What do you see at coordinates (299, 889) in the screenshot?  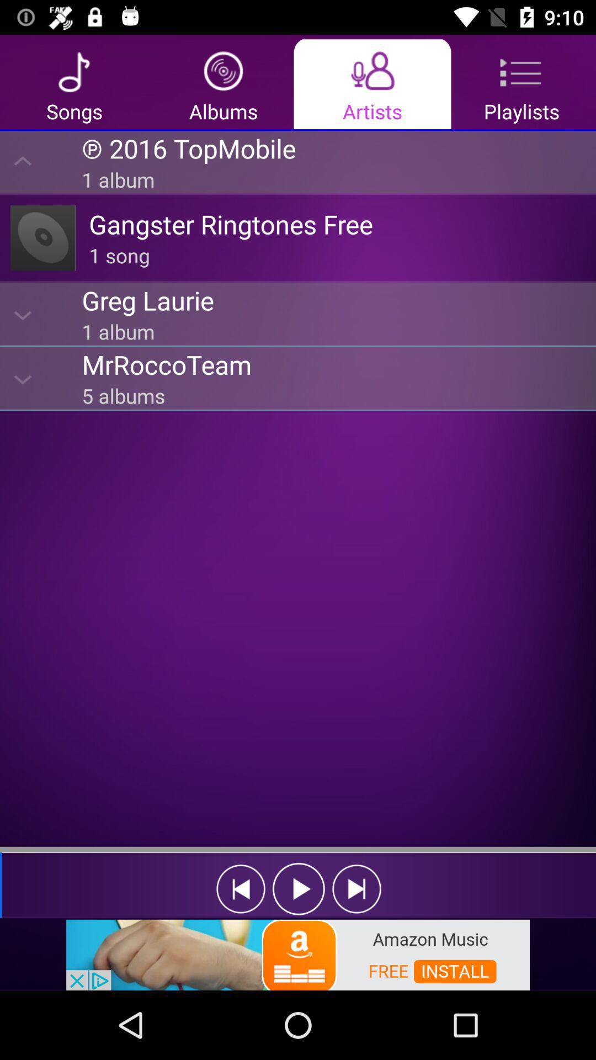 I see `auto play button` at bounding box center [299, 889].